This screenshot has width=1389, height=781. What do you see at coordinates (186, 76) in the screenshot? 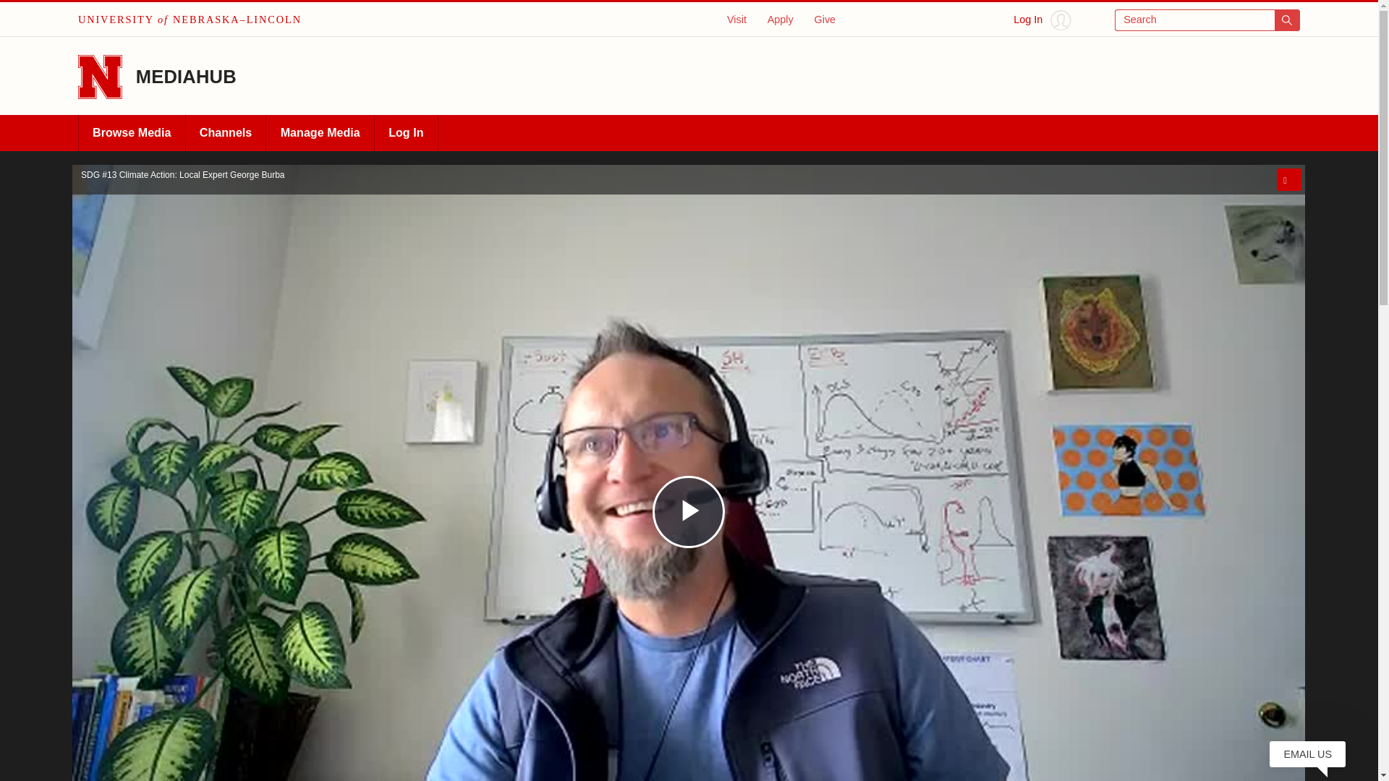
I see `MEDIAHUB` at bounding box center [186, 76].